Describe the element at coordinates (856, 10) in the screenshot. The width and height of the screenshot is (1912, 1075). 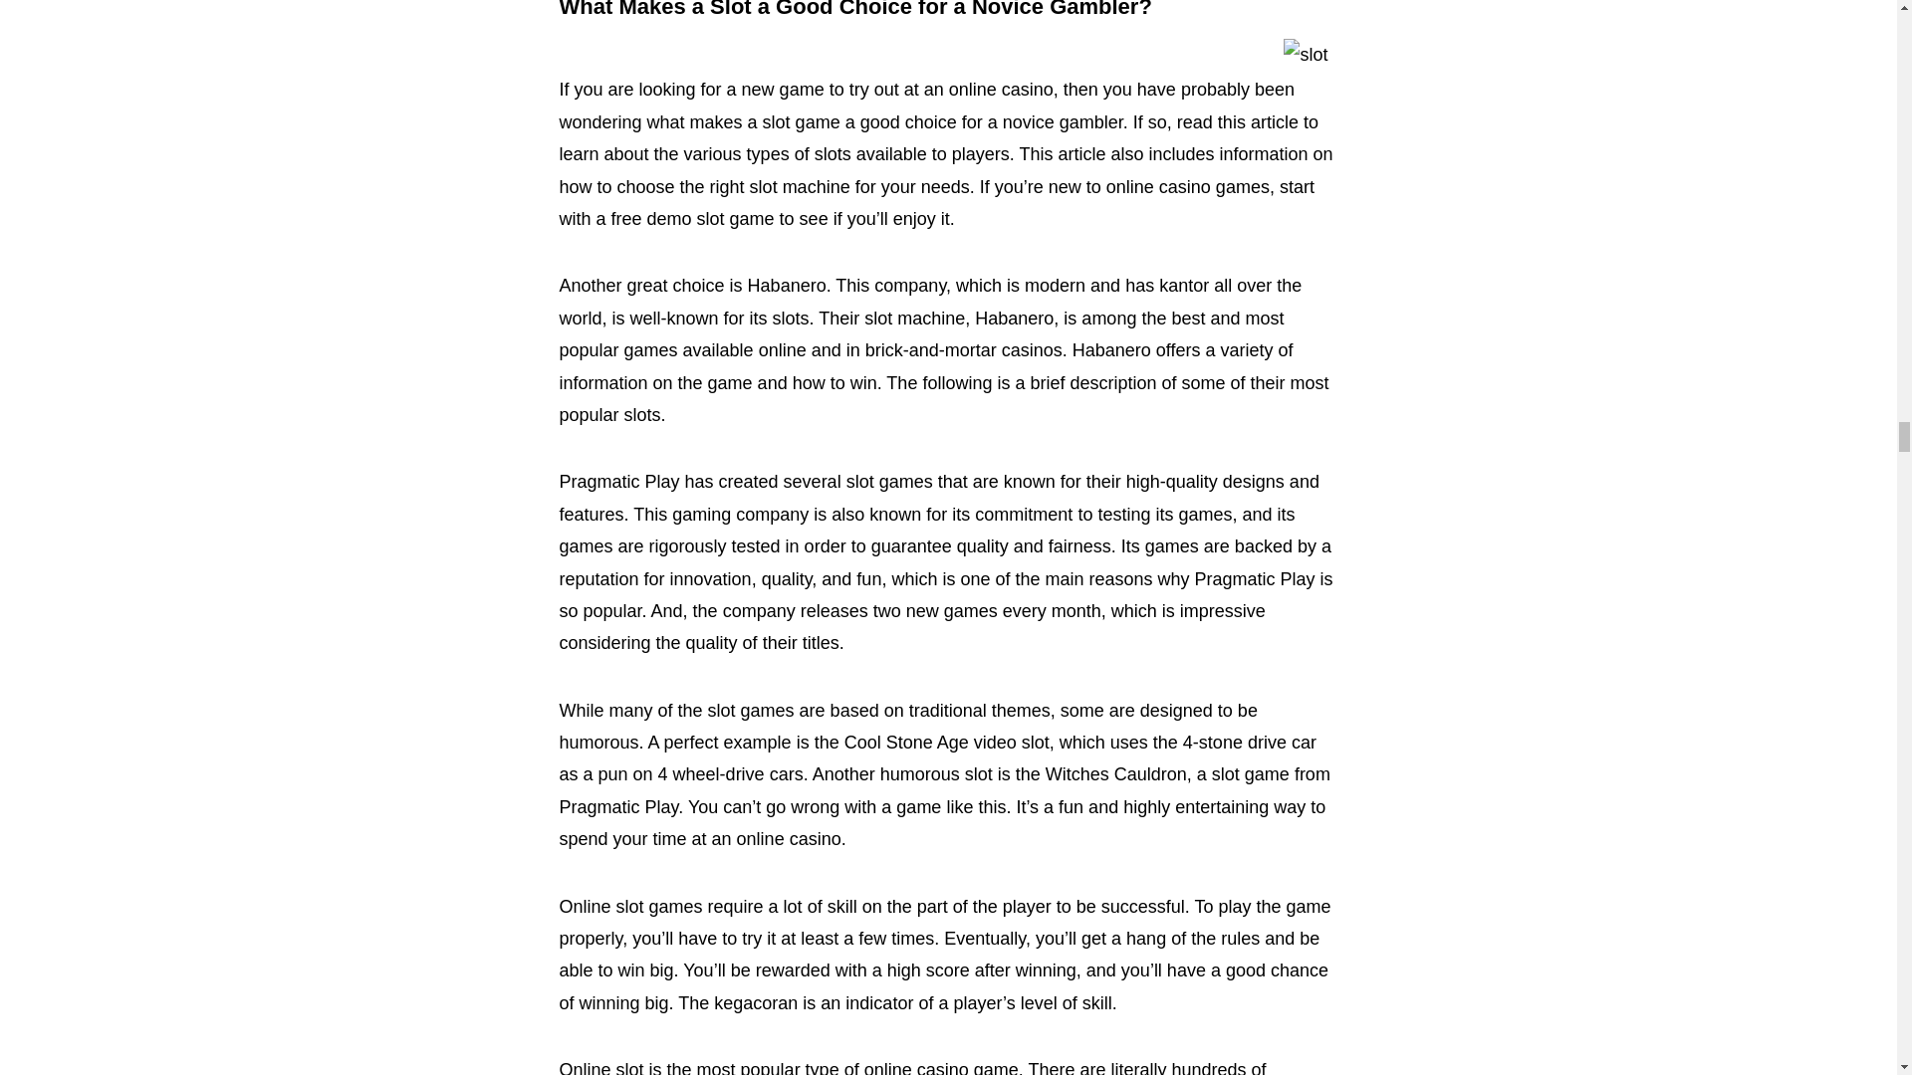
I see `What Makes a Slot a Good Choice for a Novice Gambler?` at that location.